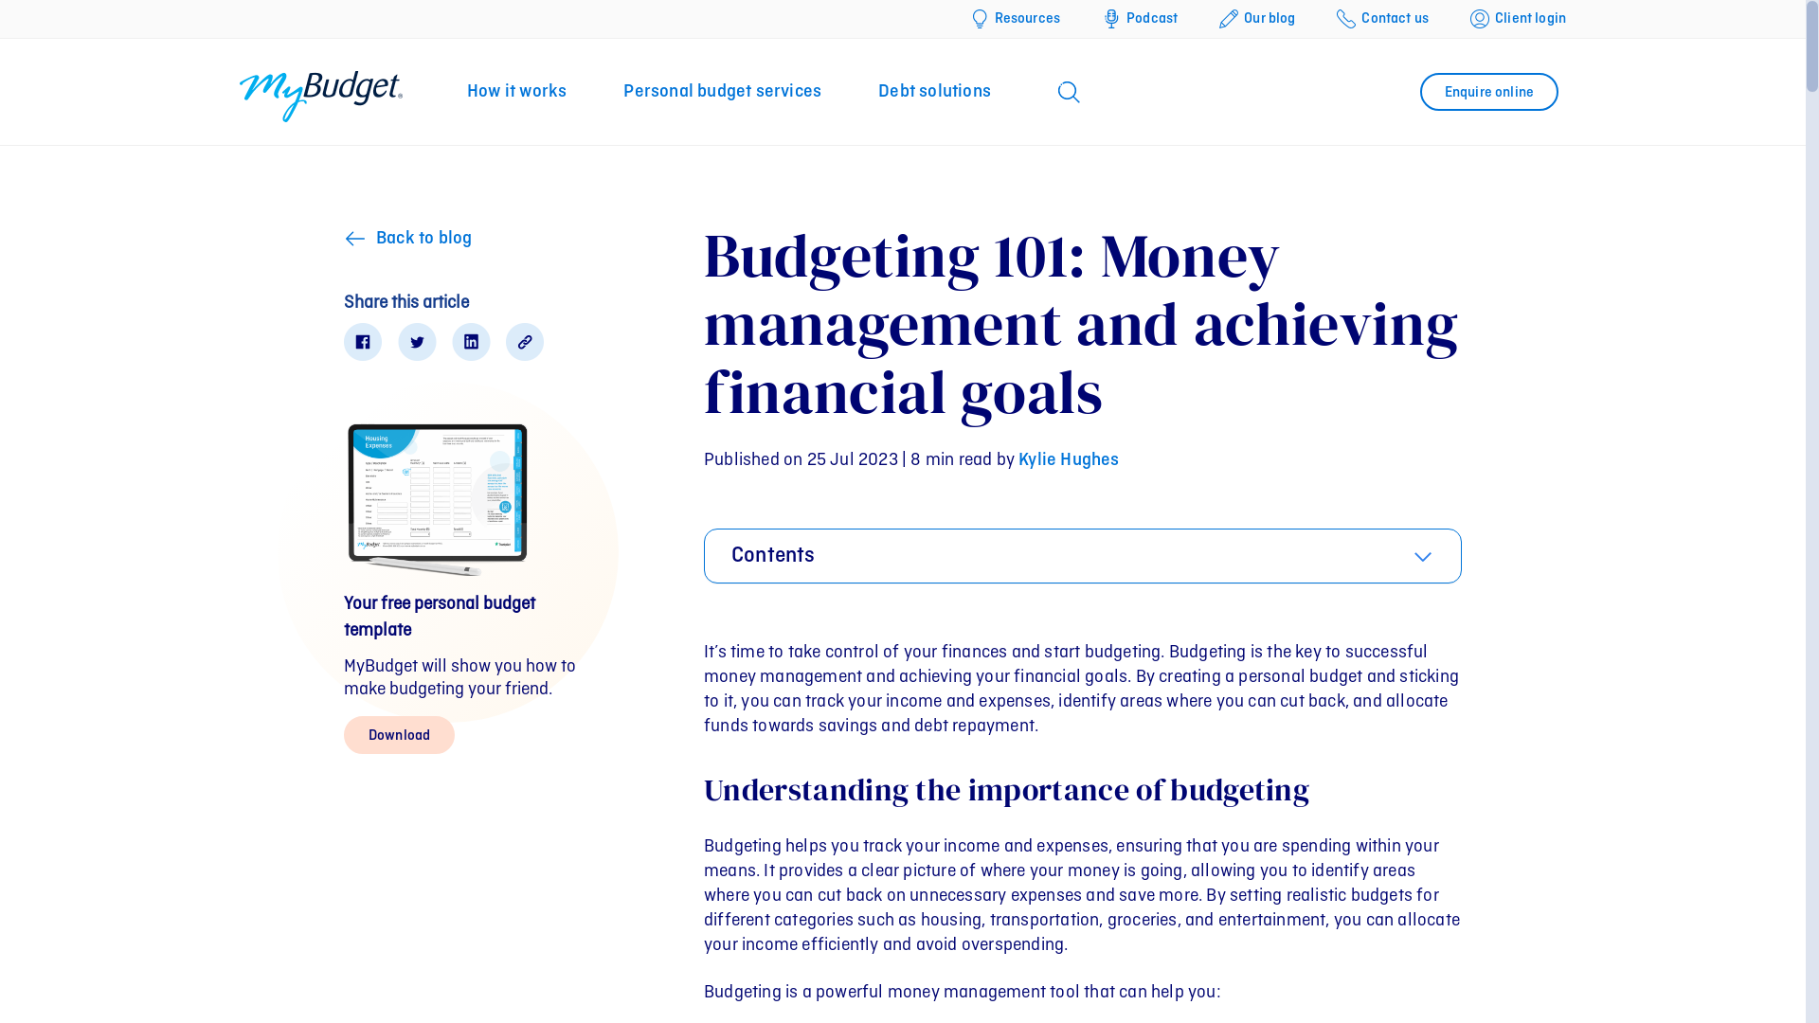  I want to click on Download, so click(400, 735).